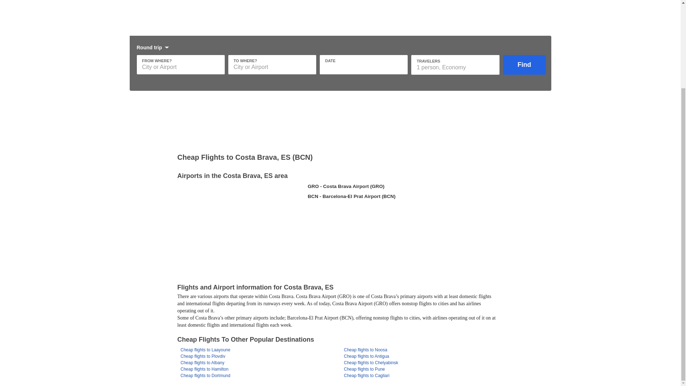 The image size is (686, 386). What do you see at coordinates (205, 350) in the screenshot?
I see `Cheap flights to Laayoune` at bounding box center [205, 350].